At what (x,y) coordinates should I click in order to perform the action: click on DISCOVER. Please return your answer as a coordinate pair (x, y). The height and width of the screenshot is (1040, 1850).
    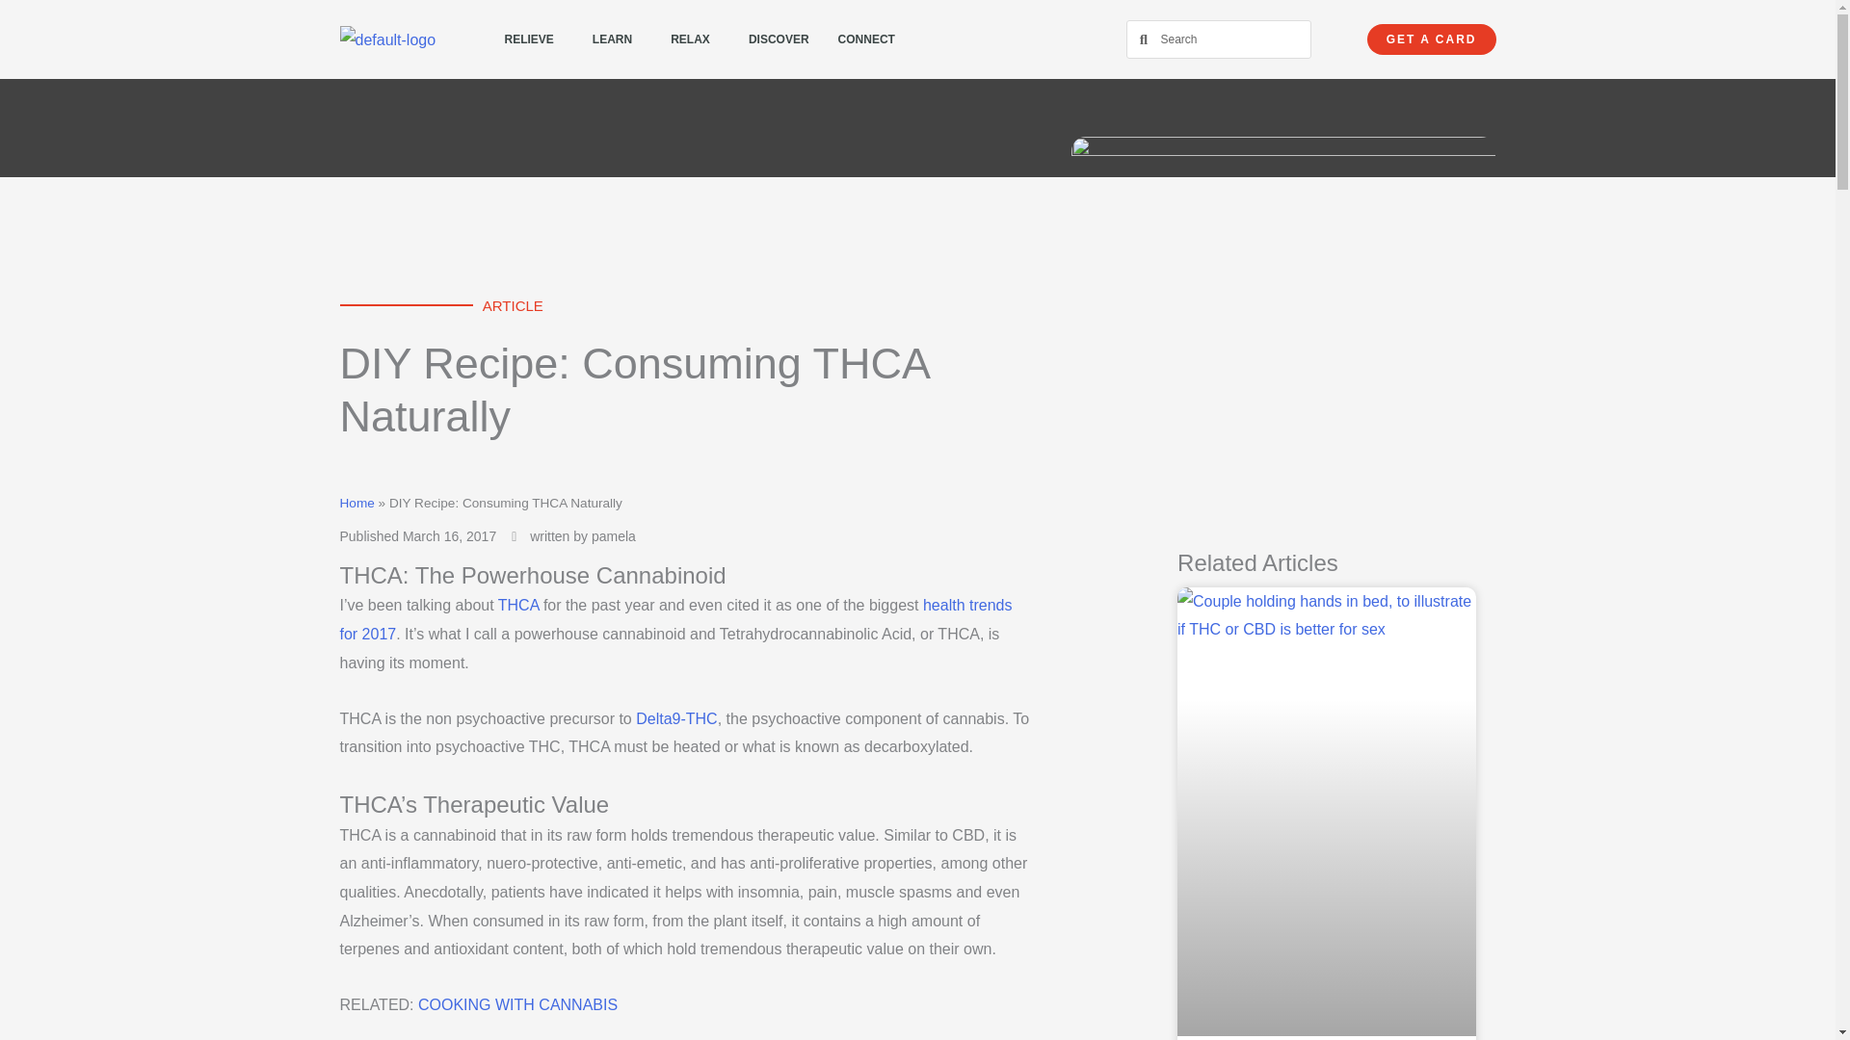
    Looking at the image, I should click on (779, 39).